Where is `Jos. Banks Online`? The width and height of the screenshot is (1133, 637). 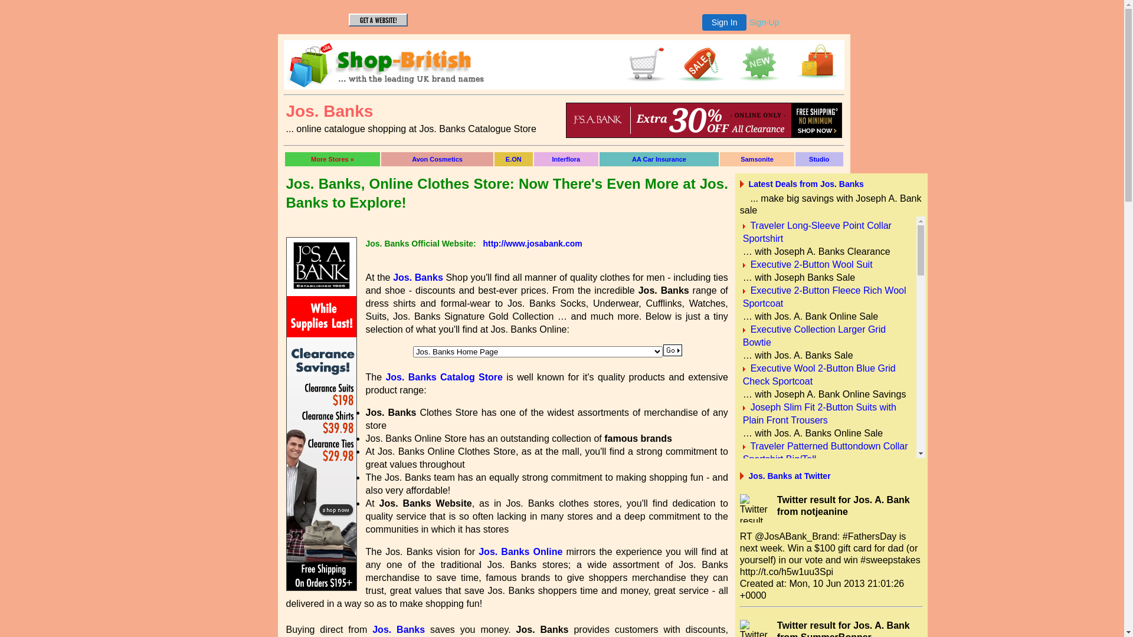
Jos. Banks Online is located at coordinates (520, 552).